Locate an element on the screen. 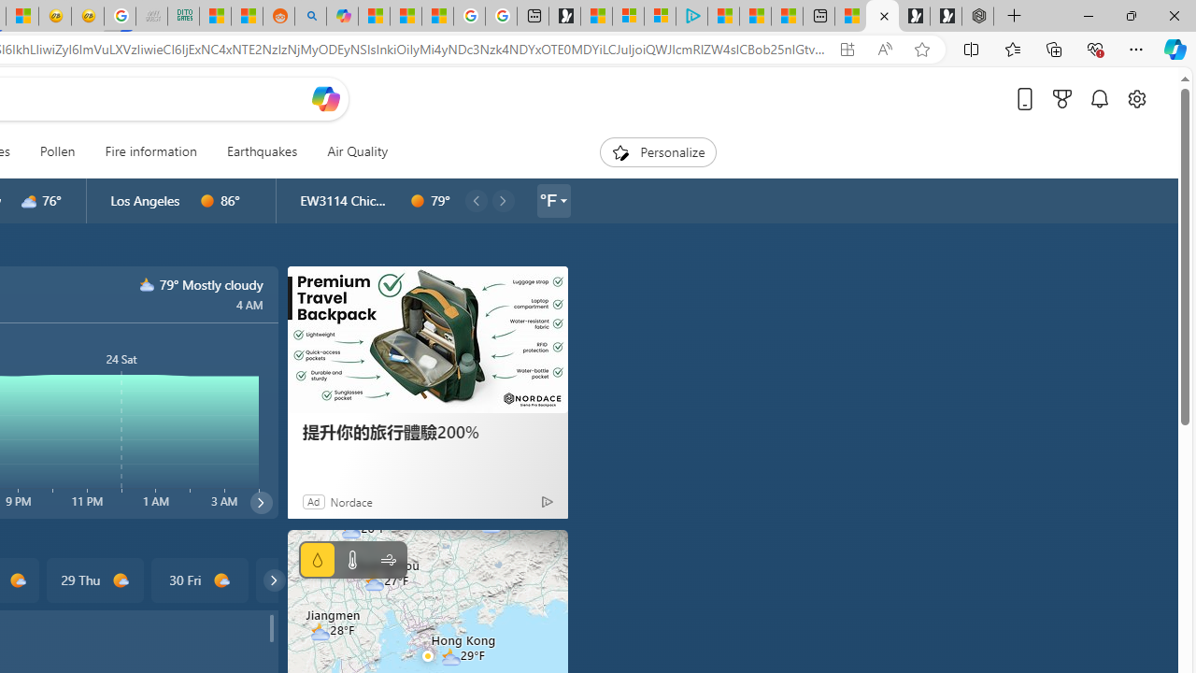 This screenshot has width=1196, height=673. locationBar/triangle is located at coordinates (562, 200).